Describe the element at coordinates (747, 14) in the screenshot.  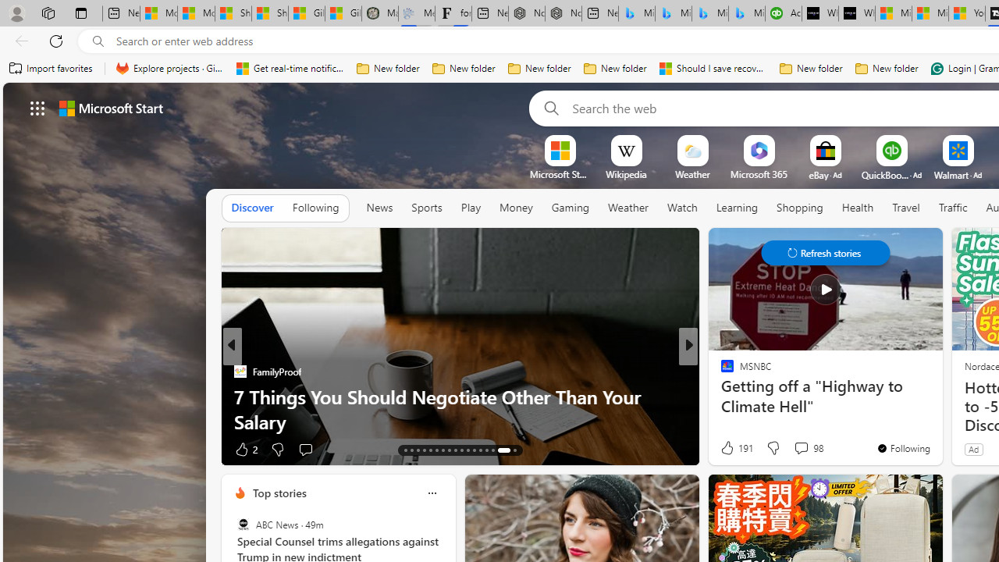
I see `Microsoft Bing Travel - Shangri-La Hotel Bangkok` at that location.